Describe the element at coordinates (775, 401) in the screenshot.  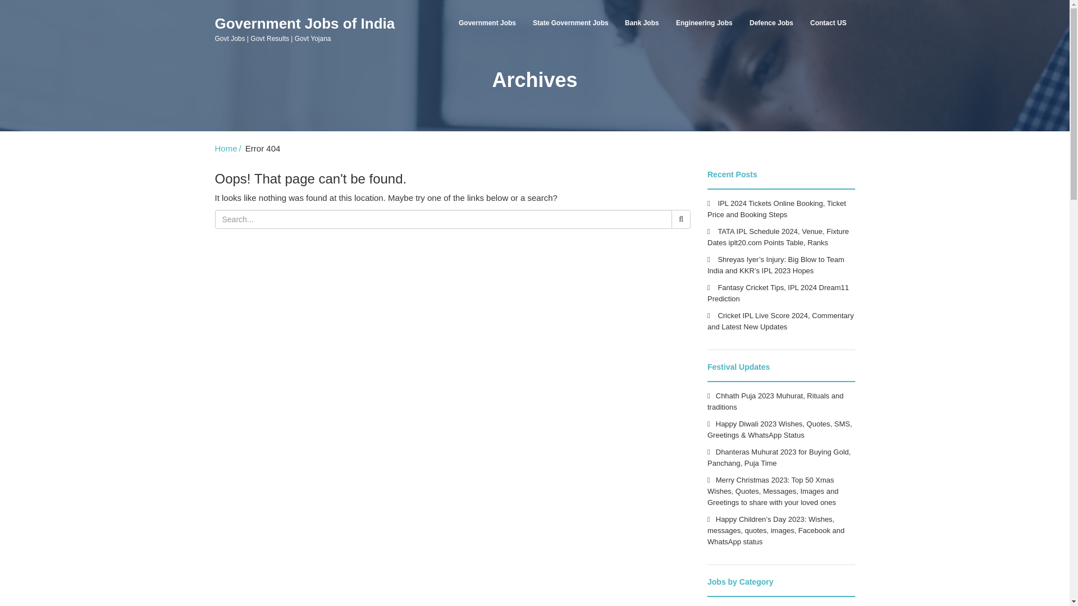
I see `Chhath Puja 2023 Muhurat, Rituals and traditions` at that location.